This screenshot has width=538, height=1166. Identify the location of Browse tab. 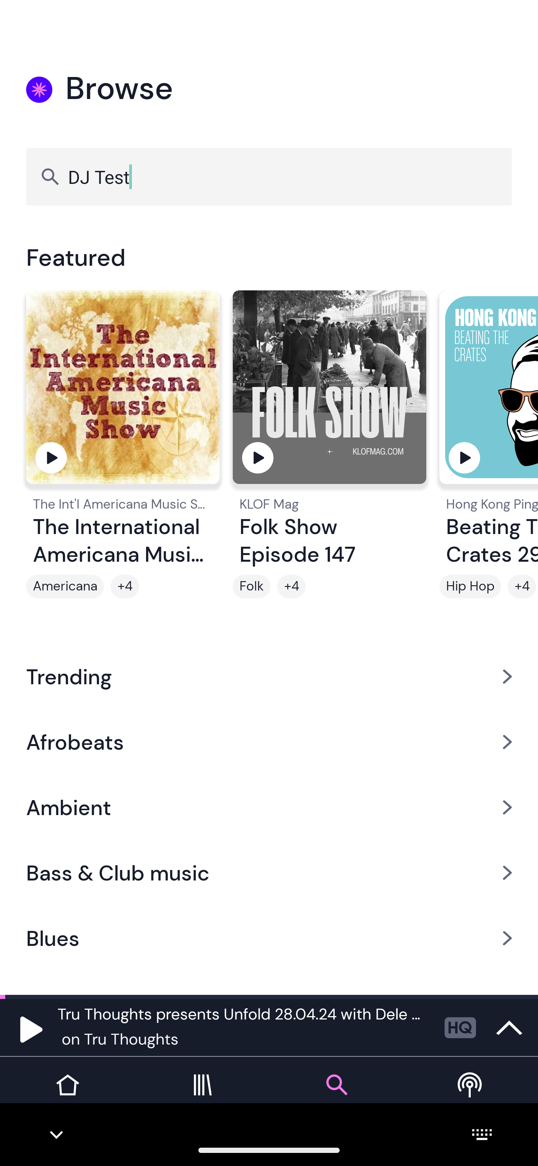
(336, 1096).